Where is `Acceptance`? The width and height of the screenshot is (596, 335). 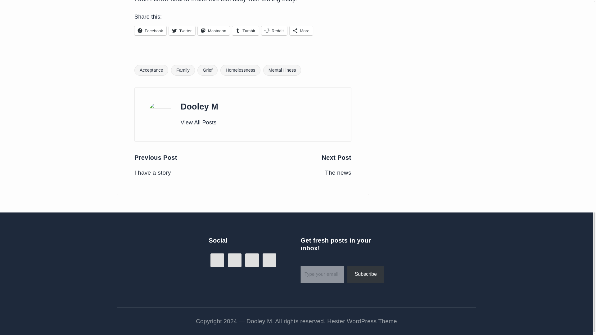 Acceptance is located at coordinates (151, 70).